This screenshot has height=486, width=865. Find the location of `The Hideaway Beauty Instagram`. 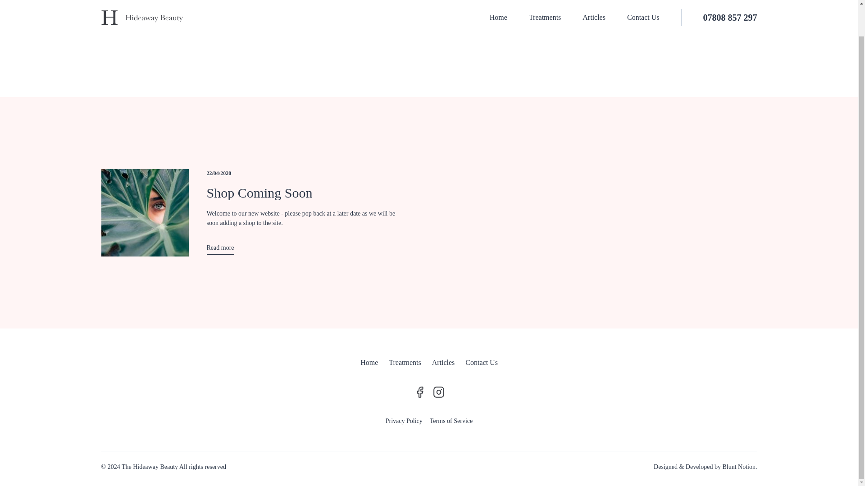

The Hideaway Beauty Instagram is located at coordinates (438, 391).